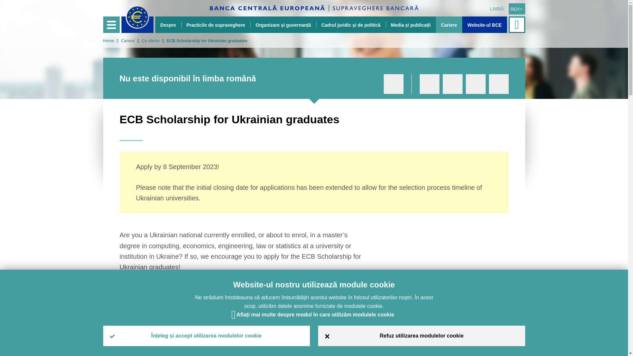  I want to click on Menu, so click(111, 24).